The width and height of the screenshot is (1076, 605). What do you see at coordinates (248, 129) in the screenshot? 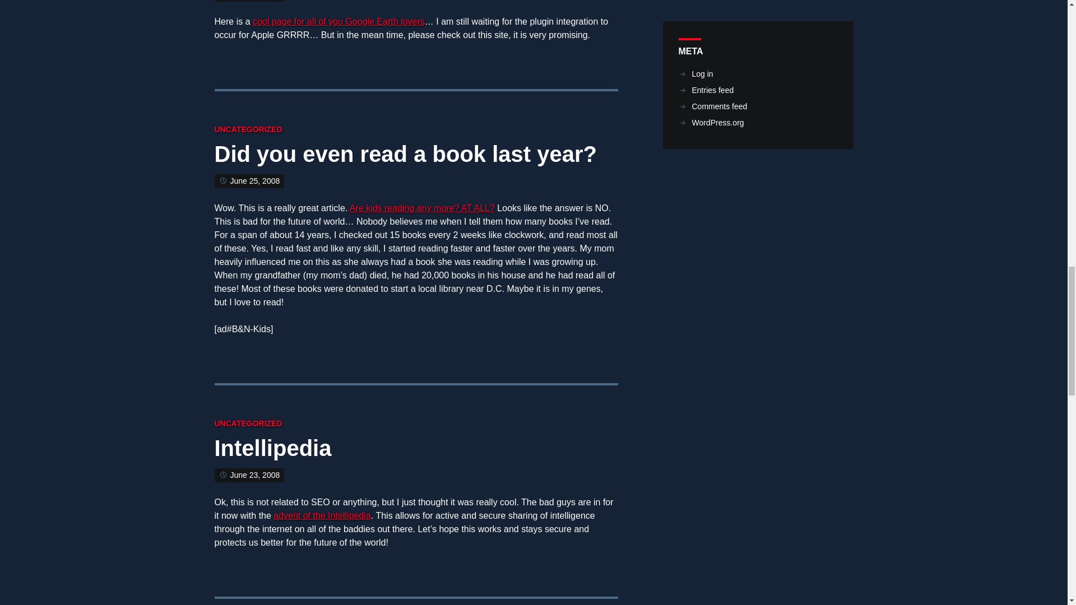
I see `UNCATEGORIZED` at bounding box center [248, 129].